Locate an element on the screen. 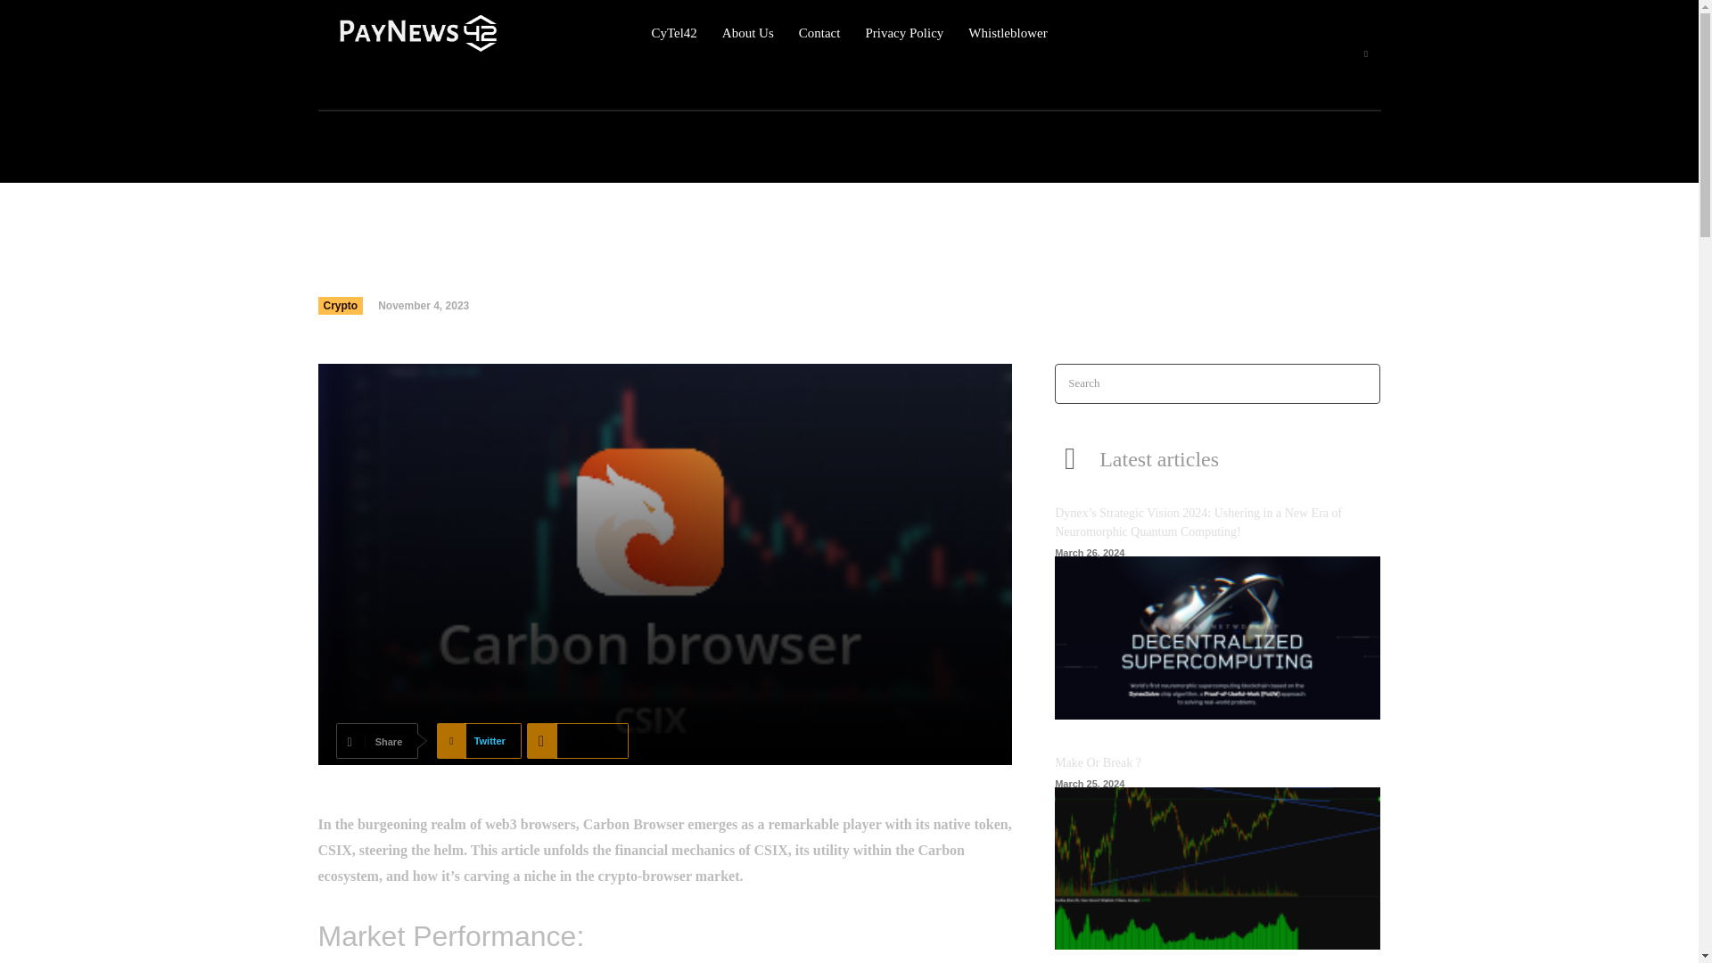 The image size is (1712, 963). Twitter is located at coordinates (479, 741).